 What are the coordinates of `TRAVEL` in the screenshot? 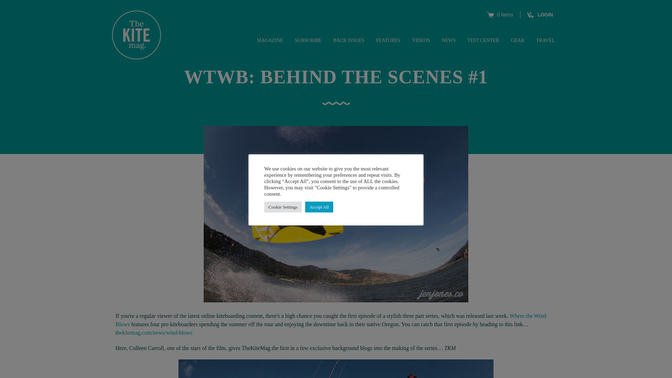 It's located at (545, 41).